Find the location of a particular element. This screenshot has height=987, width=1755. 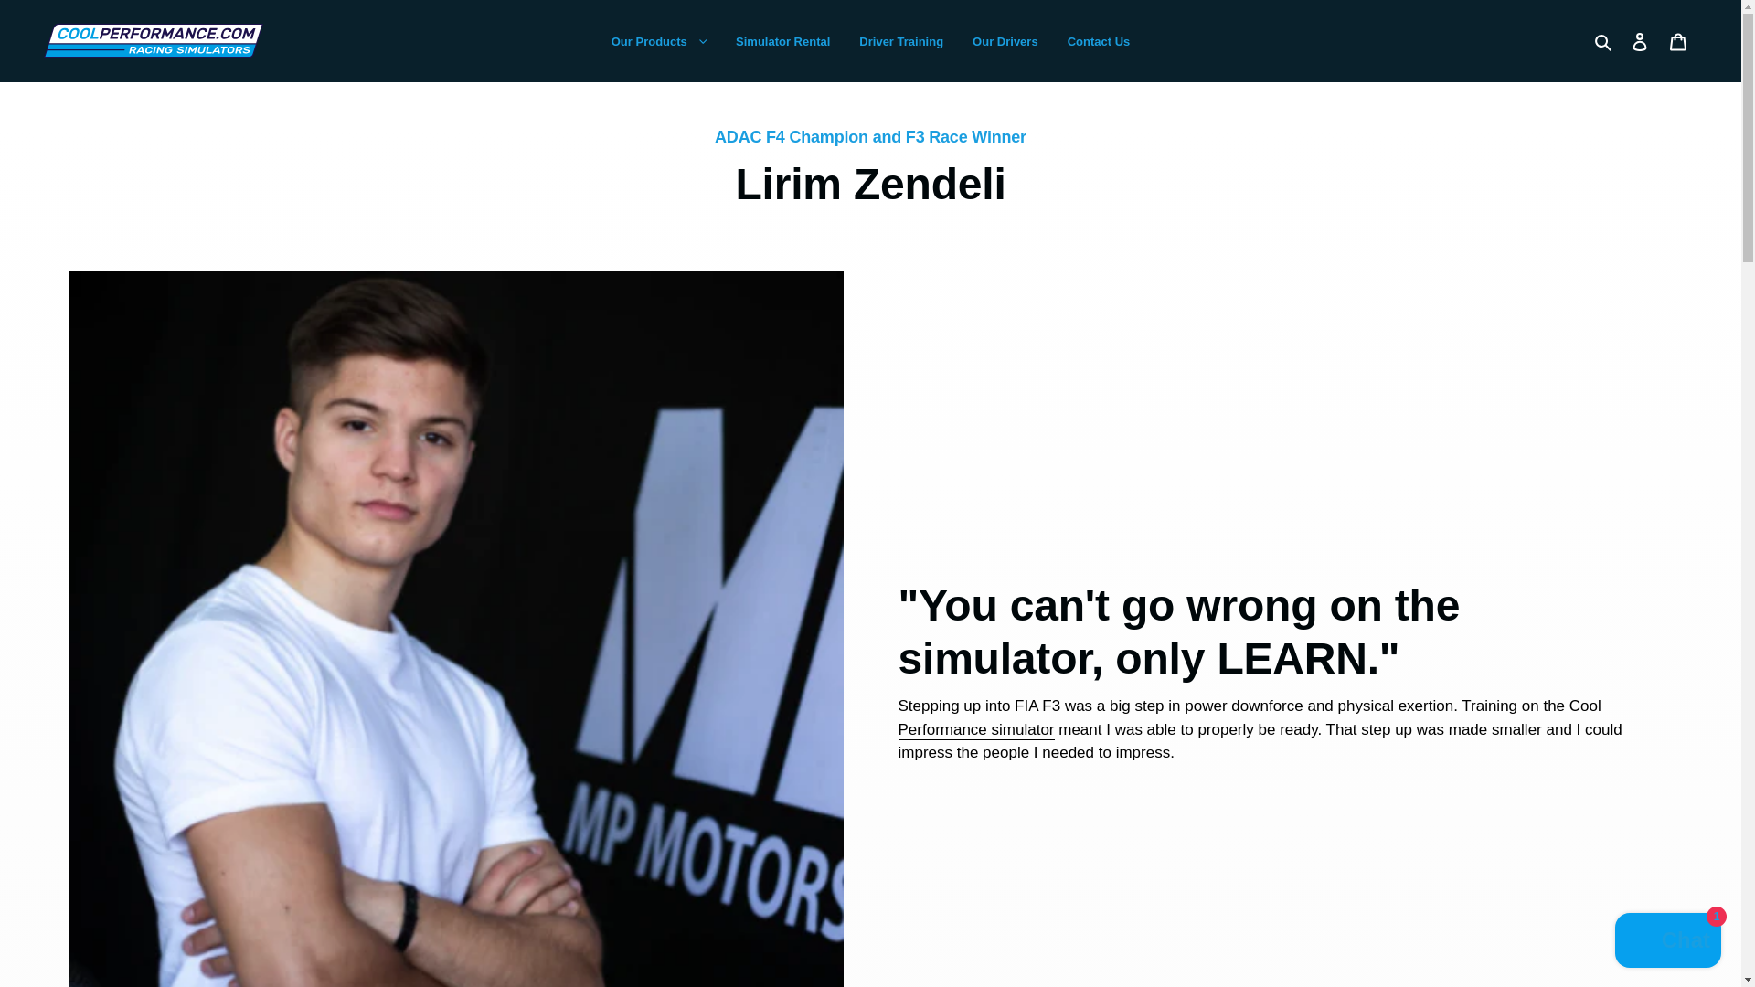

Driver Training is located at coordinates (901, 40).